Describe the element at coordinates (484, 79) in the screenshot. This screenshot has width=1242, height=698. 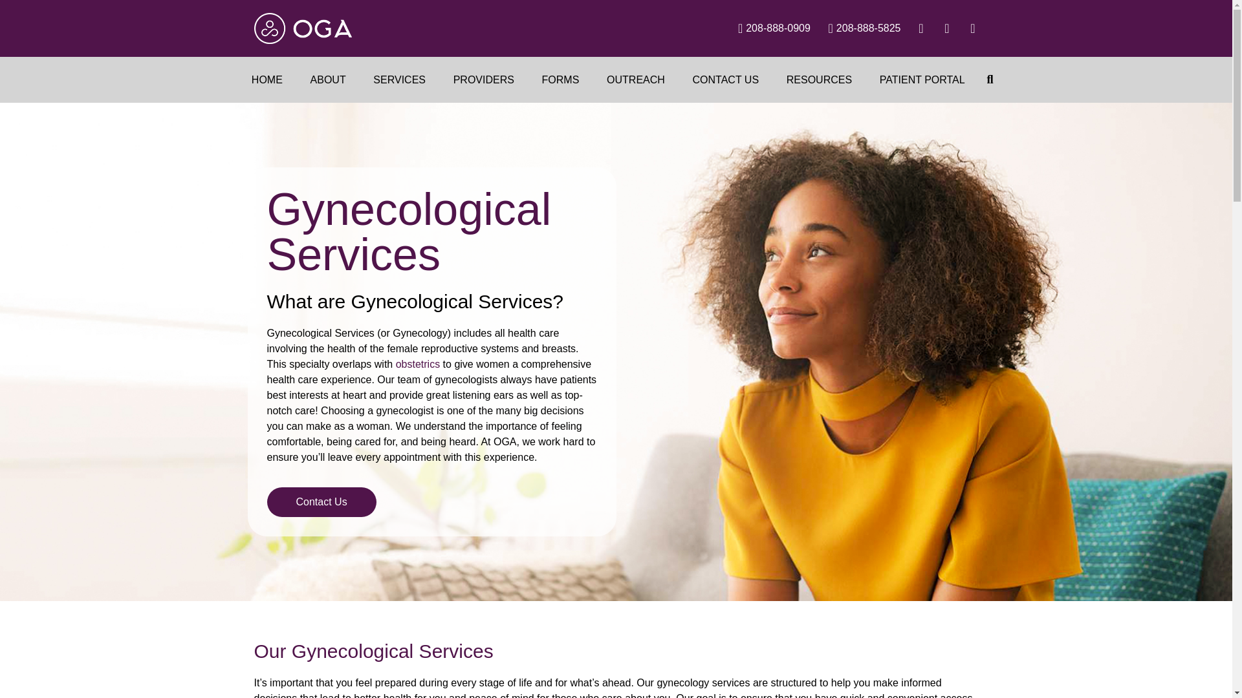
I see `PROVIDERS` at that location.